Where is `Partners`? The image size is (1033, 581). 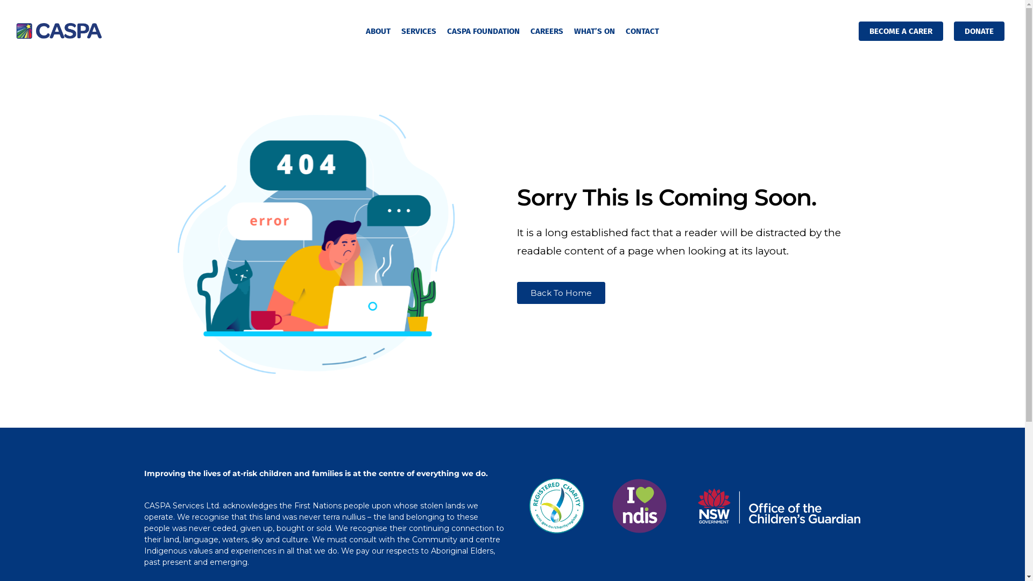 Partners is located at coordinates (701, 506).